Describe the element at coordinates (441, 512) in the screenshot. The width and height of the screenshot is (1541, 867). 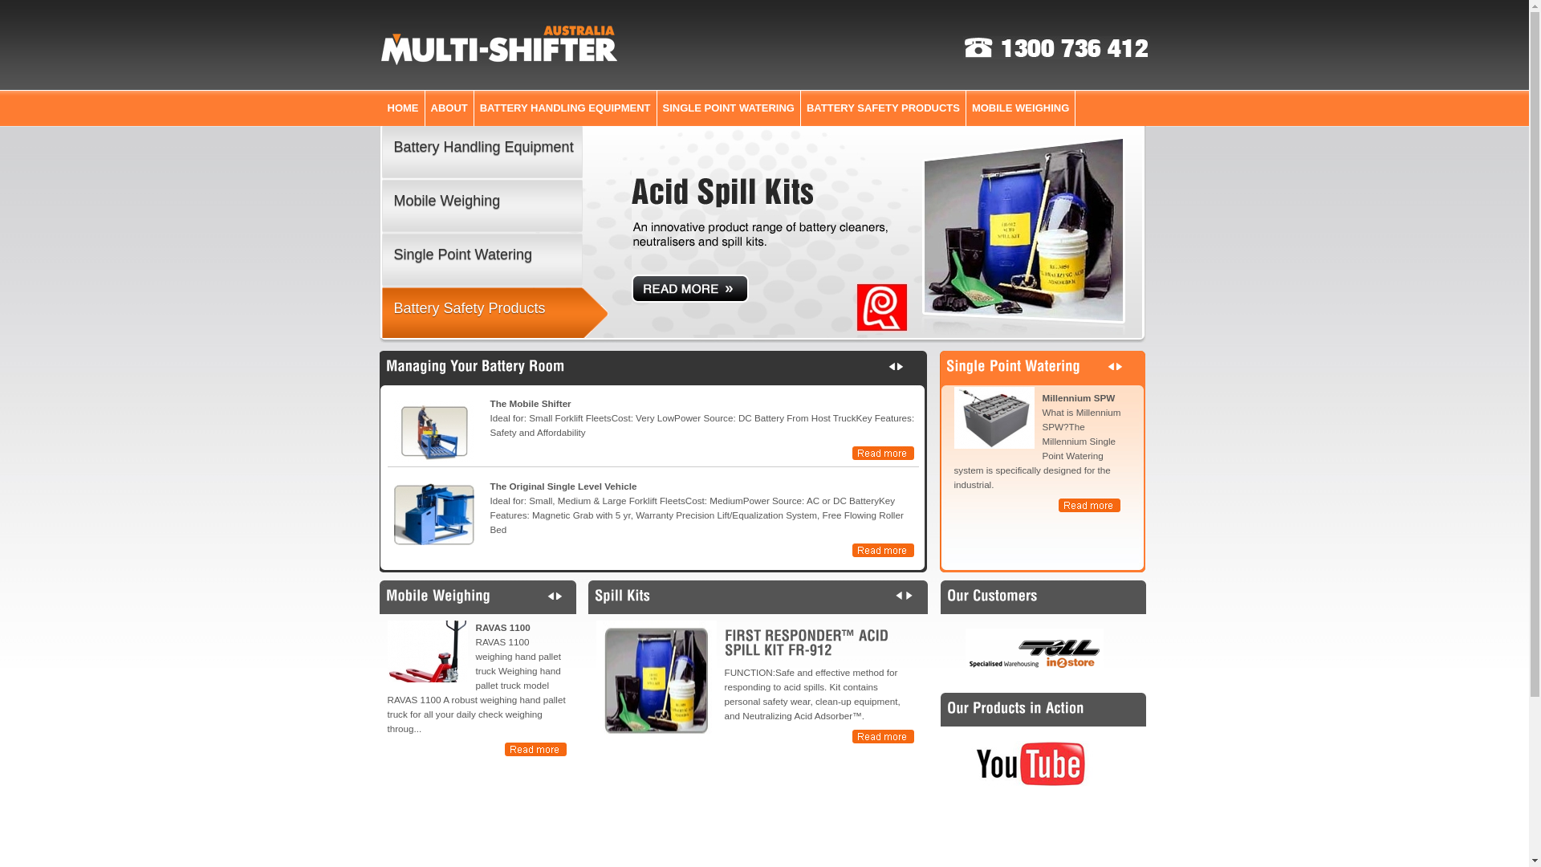
I see `The Original Single Level Vehicle` at that location.